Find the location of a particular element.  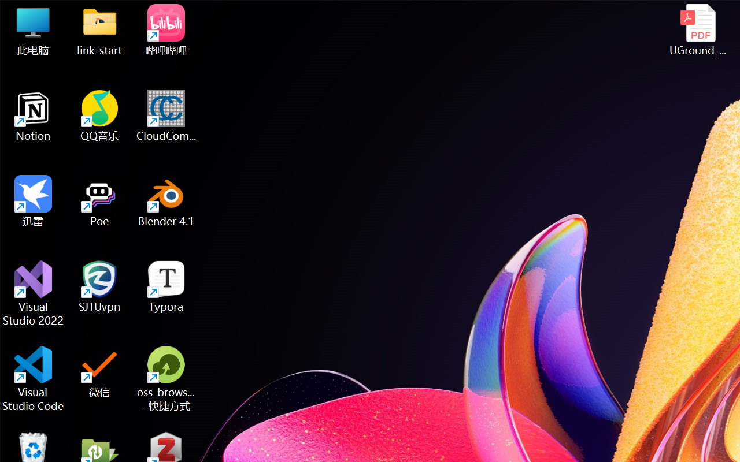

Visual Studio Code is located at coordinates (34, 379).